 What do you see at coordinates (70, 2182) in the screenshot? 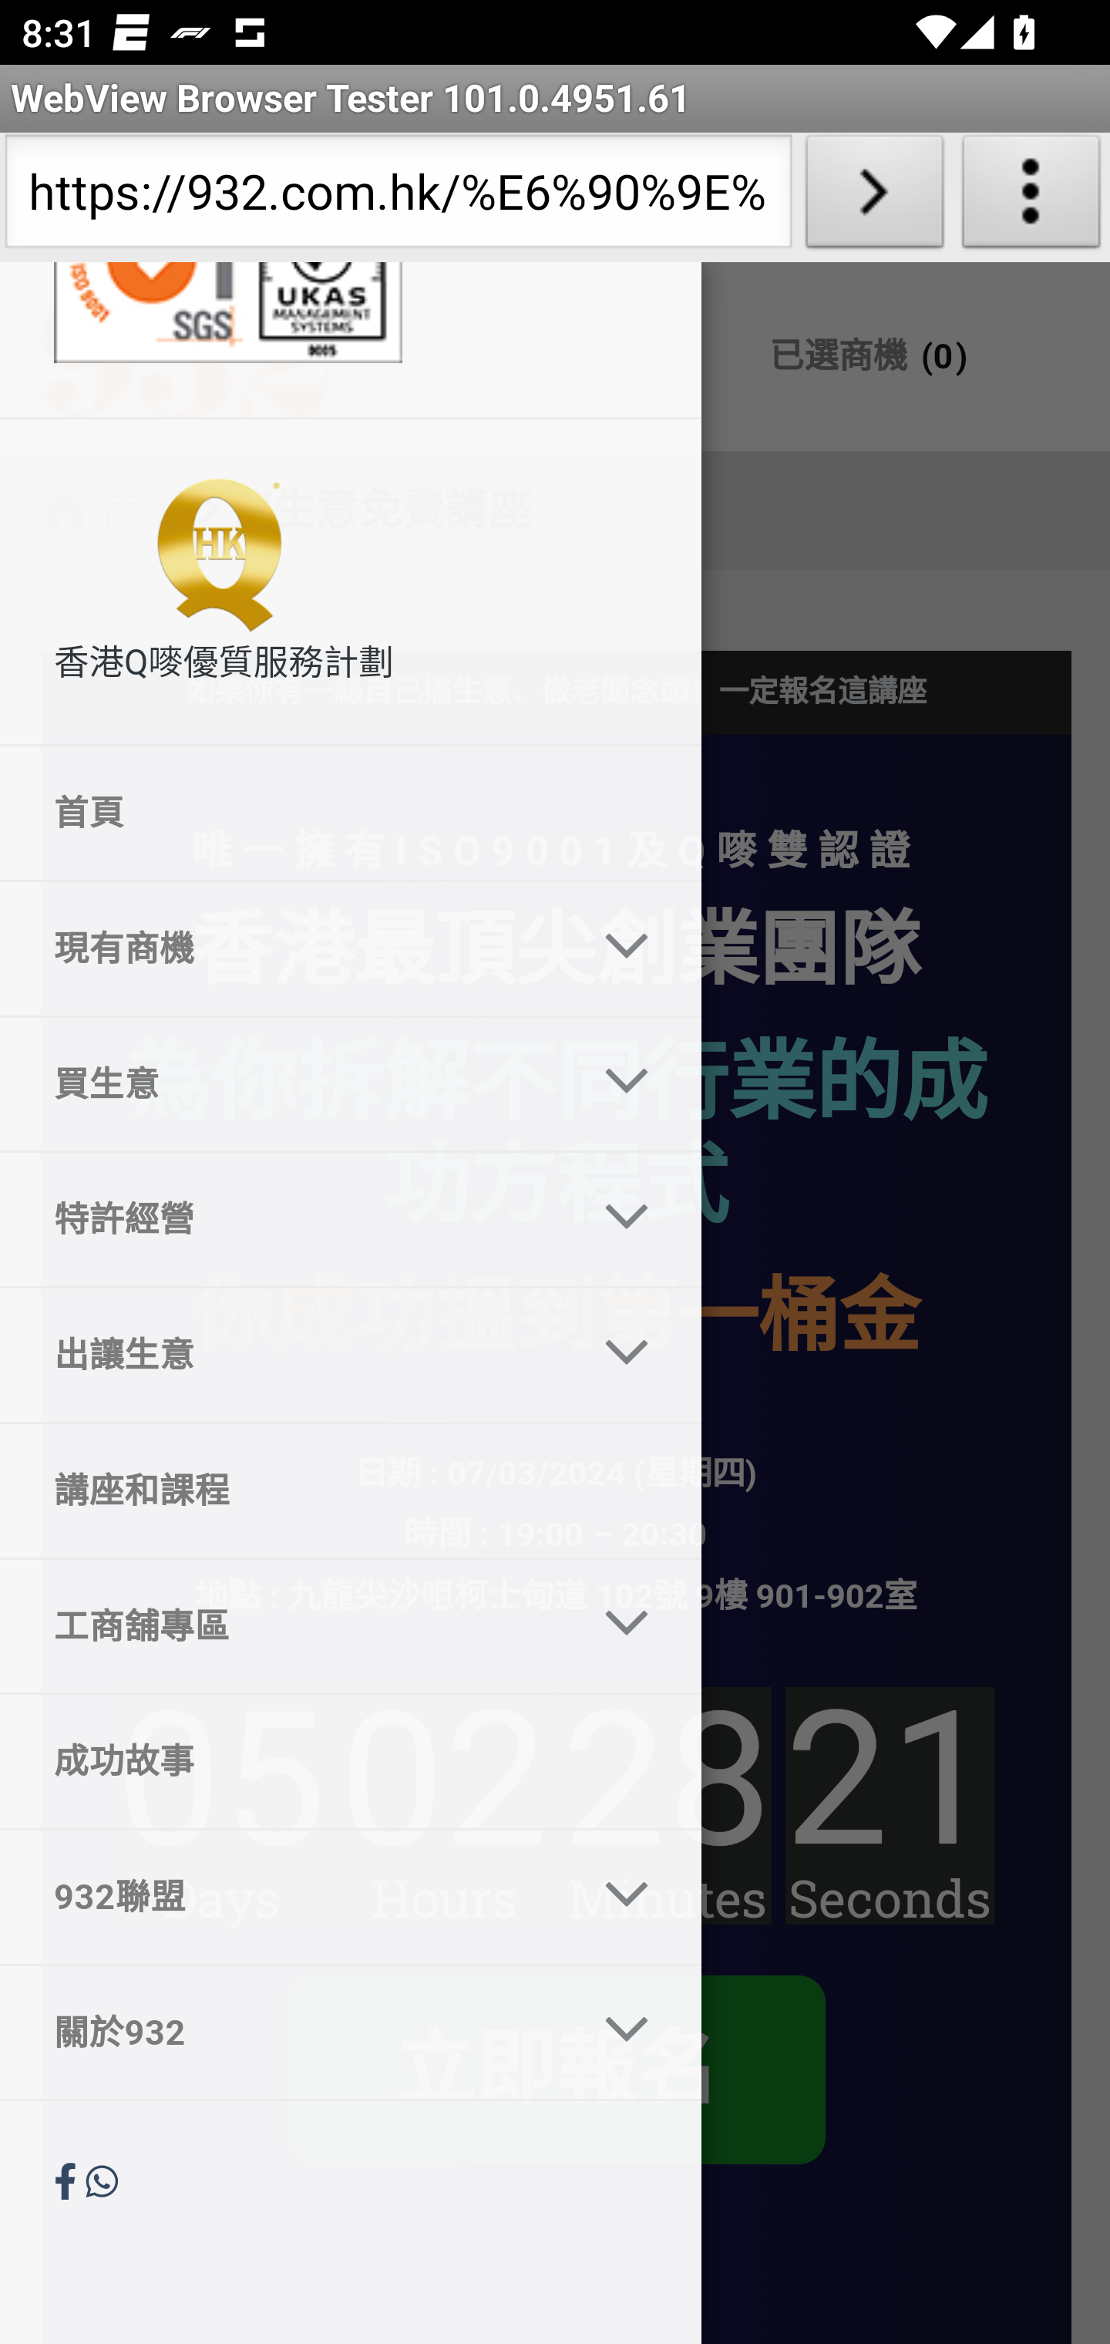
I see `` at bounding box center [70, 2182].